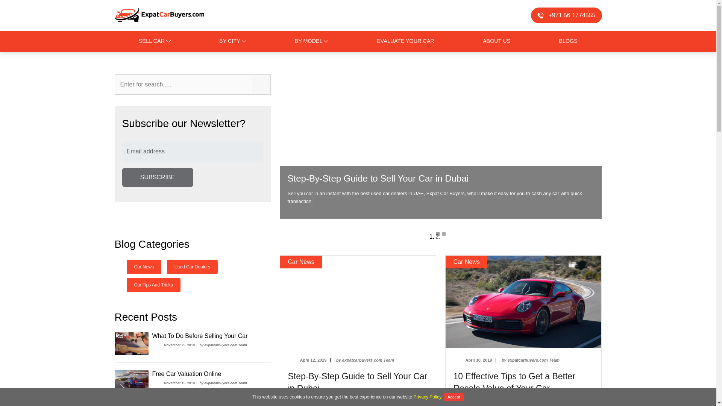  Describe the element at coordinates (568, 41) in the screenshot. I see `BLOGS` at that location.